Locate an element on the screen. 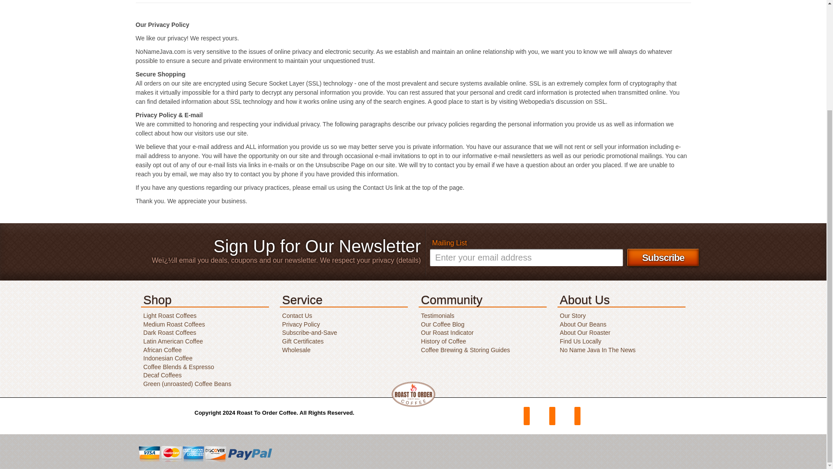 This screenshot has height=469, width=833. African Coffee is located at coordinates (161, 350).